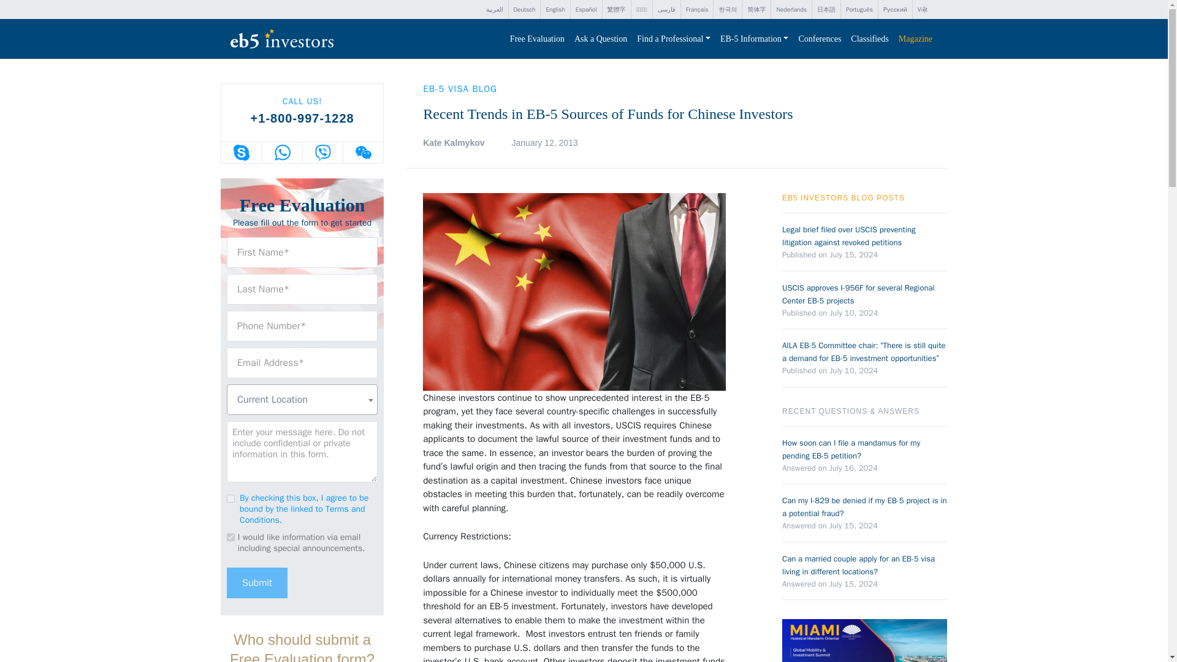 This screenshot has width=1177, height=662. Describe the element at coordinates (601, 39) in the screenshot. I see `Ask a Question` at that location.